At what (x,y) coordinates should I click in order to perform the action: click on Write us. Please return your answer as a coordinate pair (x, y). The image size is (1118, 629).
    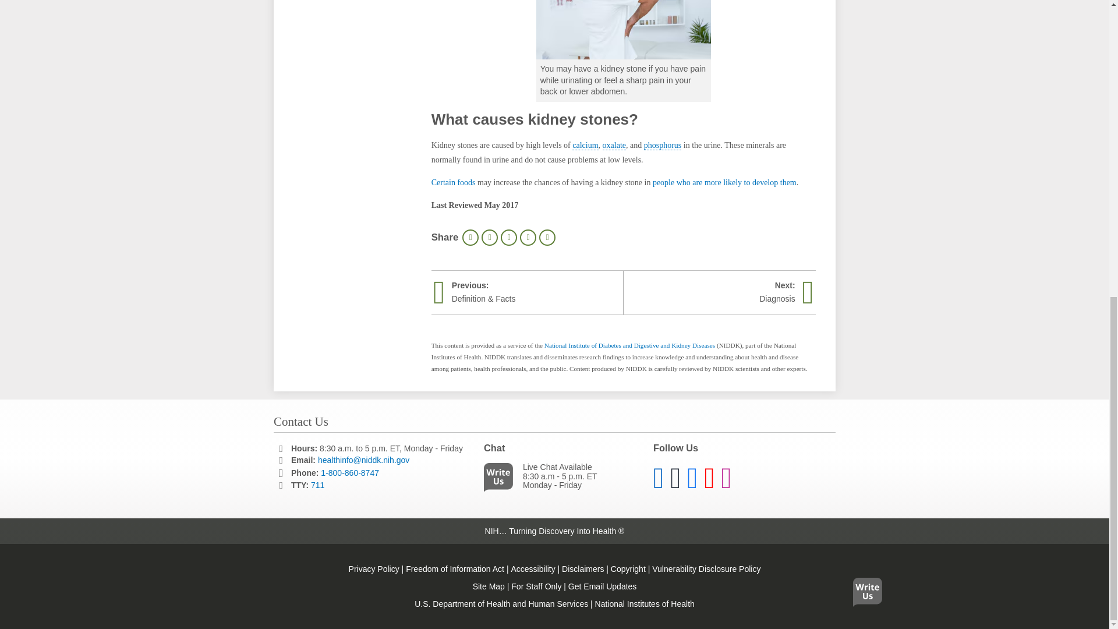
    Looking at the image, I should click on (870, 34).